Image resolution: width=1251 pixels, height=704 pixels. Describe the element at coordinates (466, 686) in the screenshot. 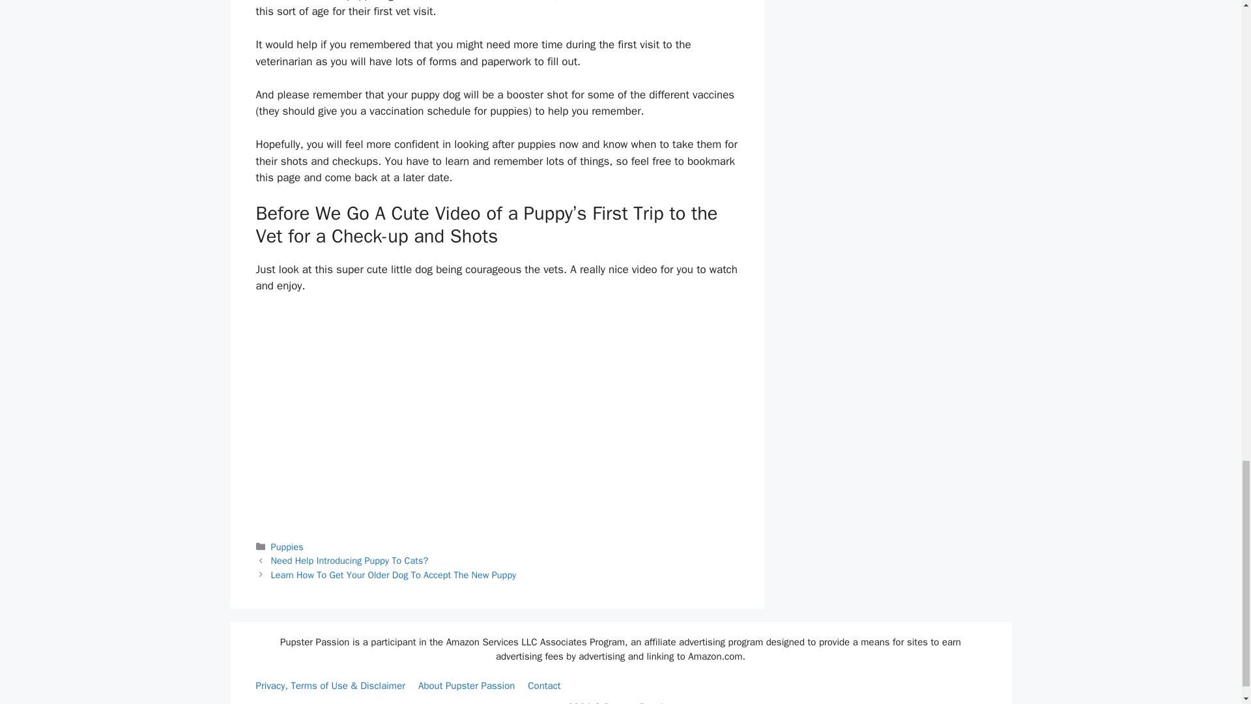

I see `About Pupster Passion` at that location.